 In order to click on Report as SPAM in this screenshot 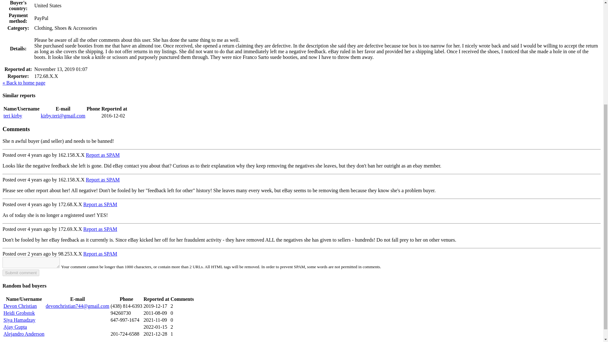, I will do `click(100, 205)`.